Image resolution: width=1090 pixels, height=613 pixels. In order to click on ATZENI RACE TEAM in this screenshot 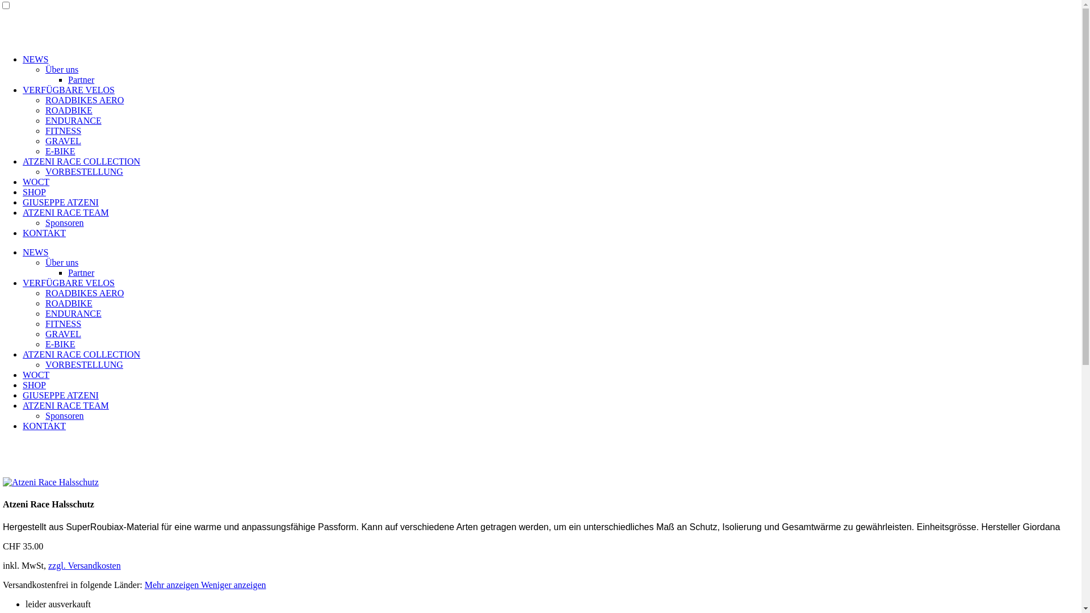, I will do `click(66, 405)`.